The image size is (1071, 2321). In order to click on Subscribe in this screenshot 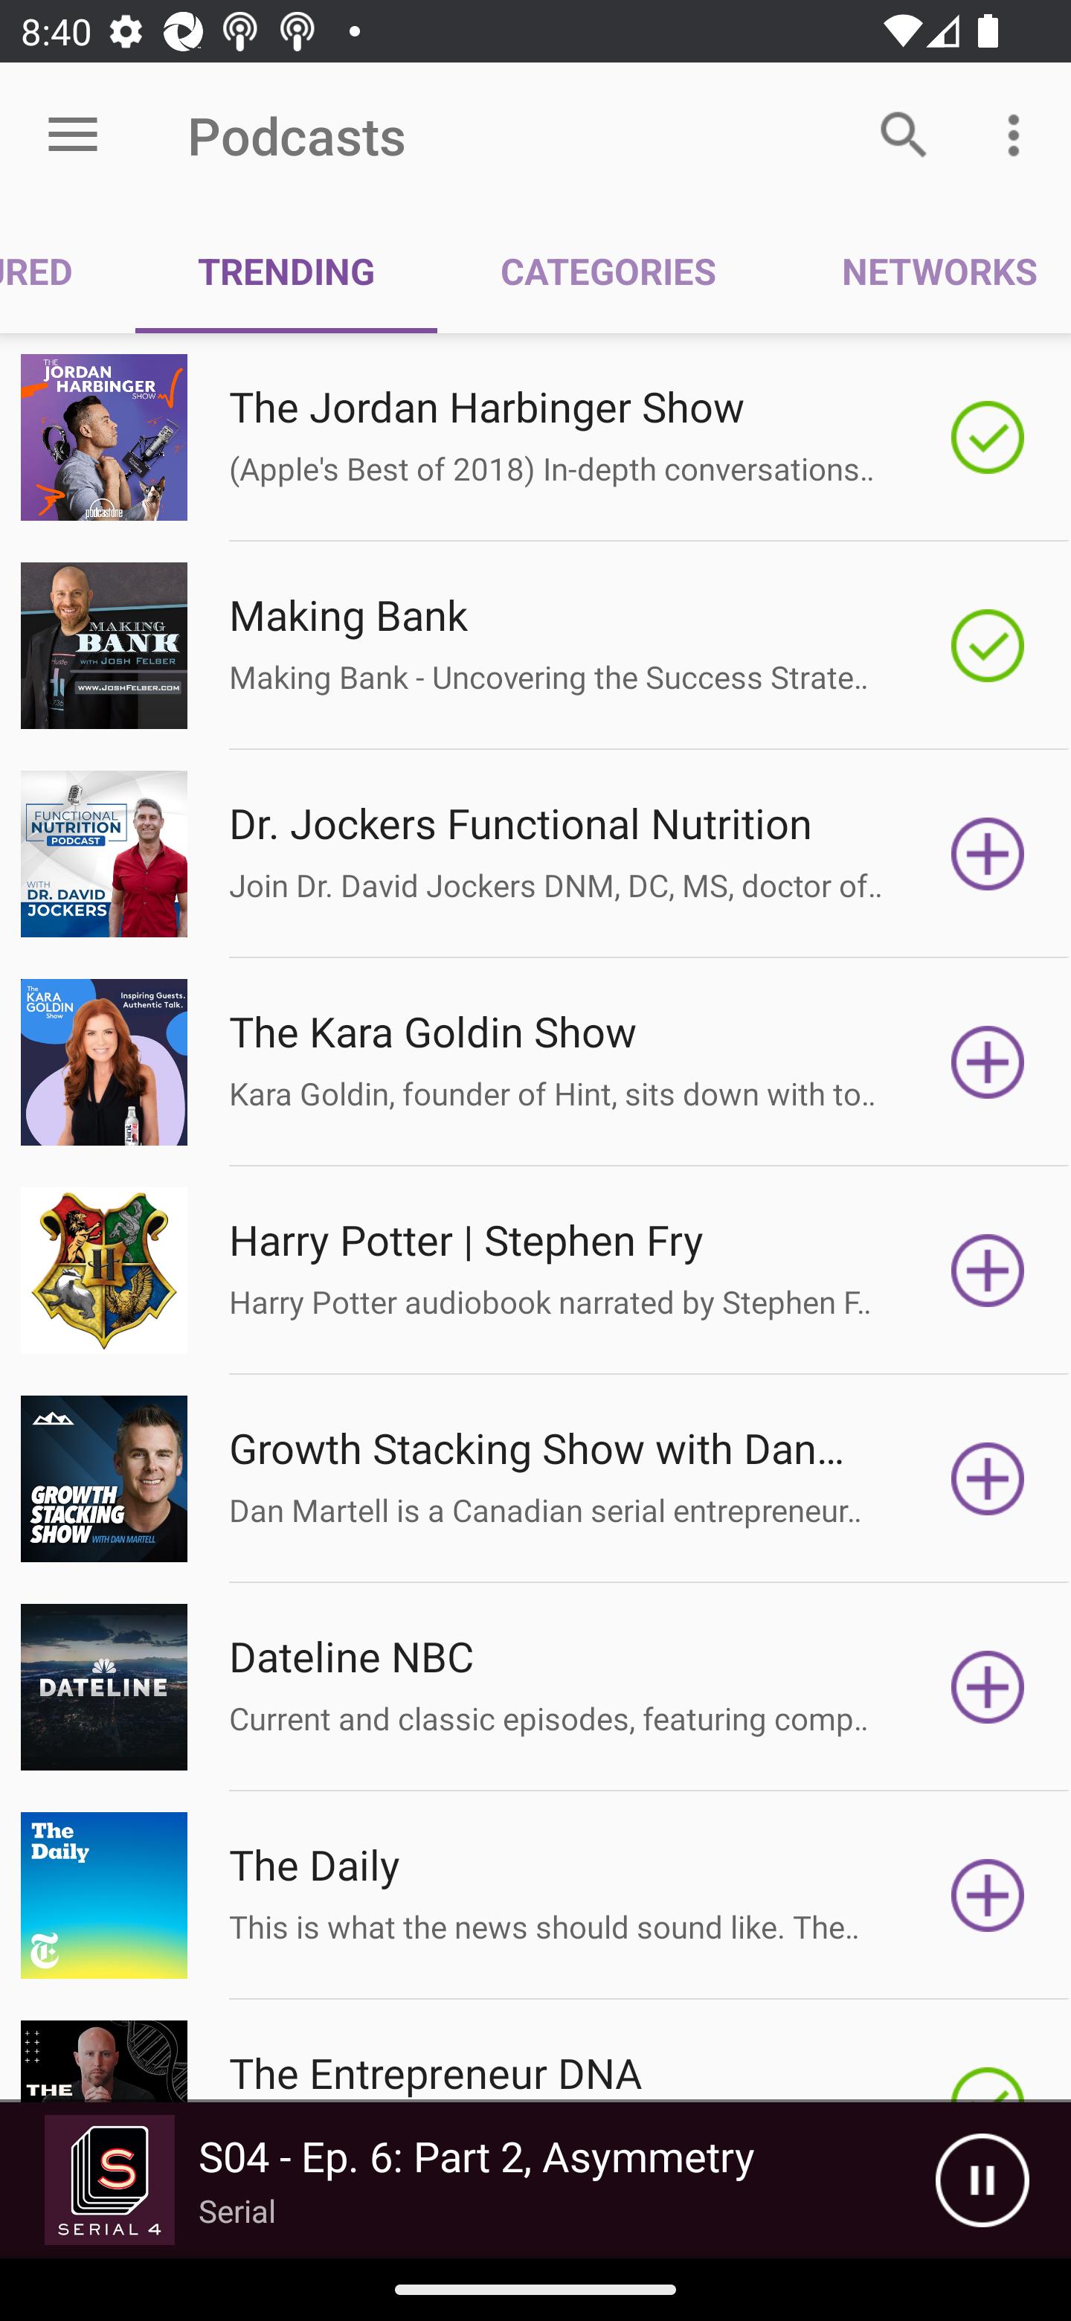, I will do `click(988, 1478)`.